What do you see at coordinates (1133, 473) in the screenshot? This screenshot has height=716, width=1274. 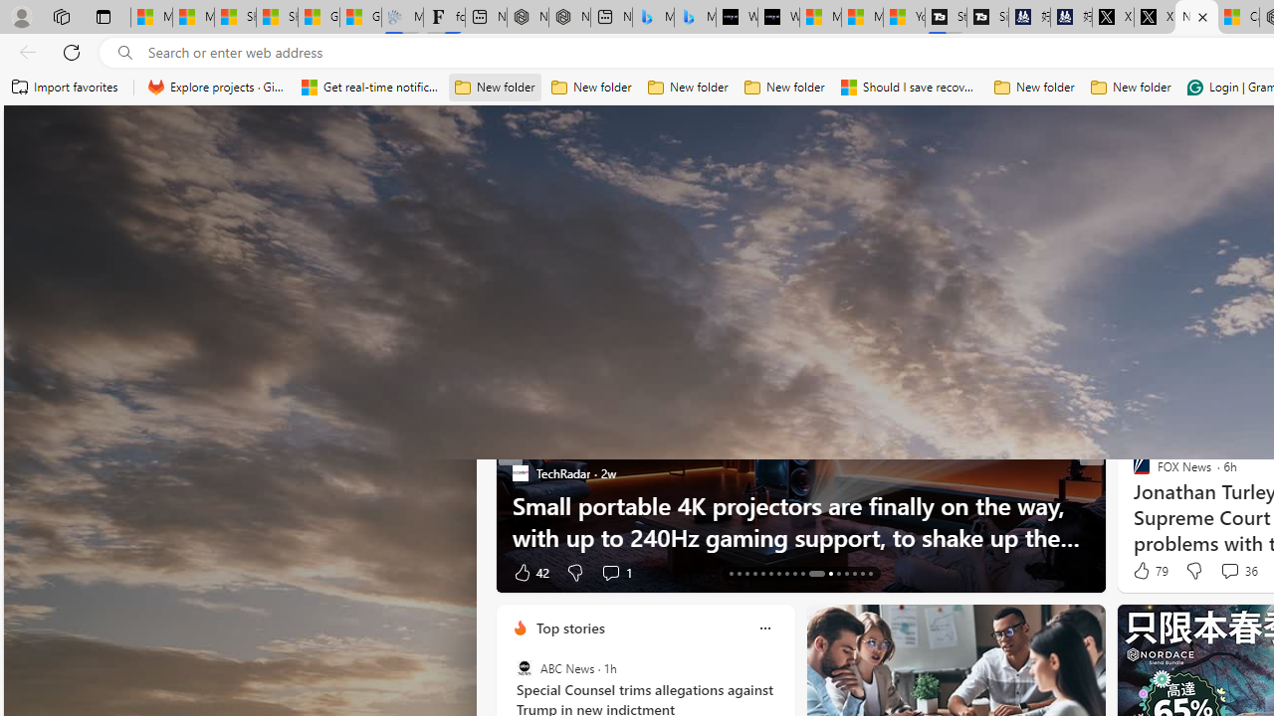 I see `Live Science` at bounding box center [1133, 473].